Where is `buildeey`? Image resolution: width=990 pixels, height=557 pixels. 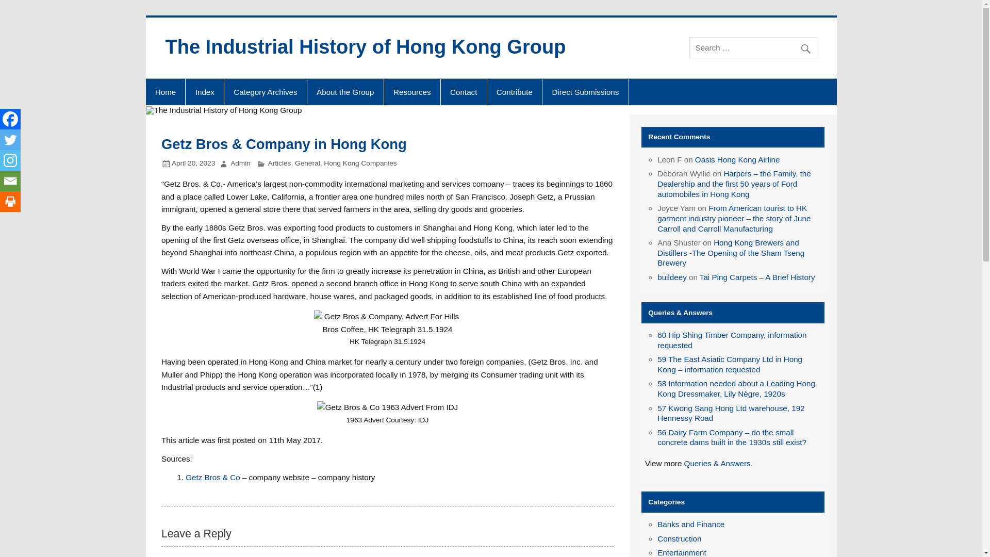
buildeey is located at coordinates (672, 277).